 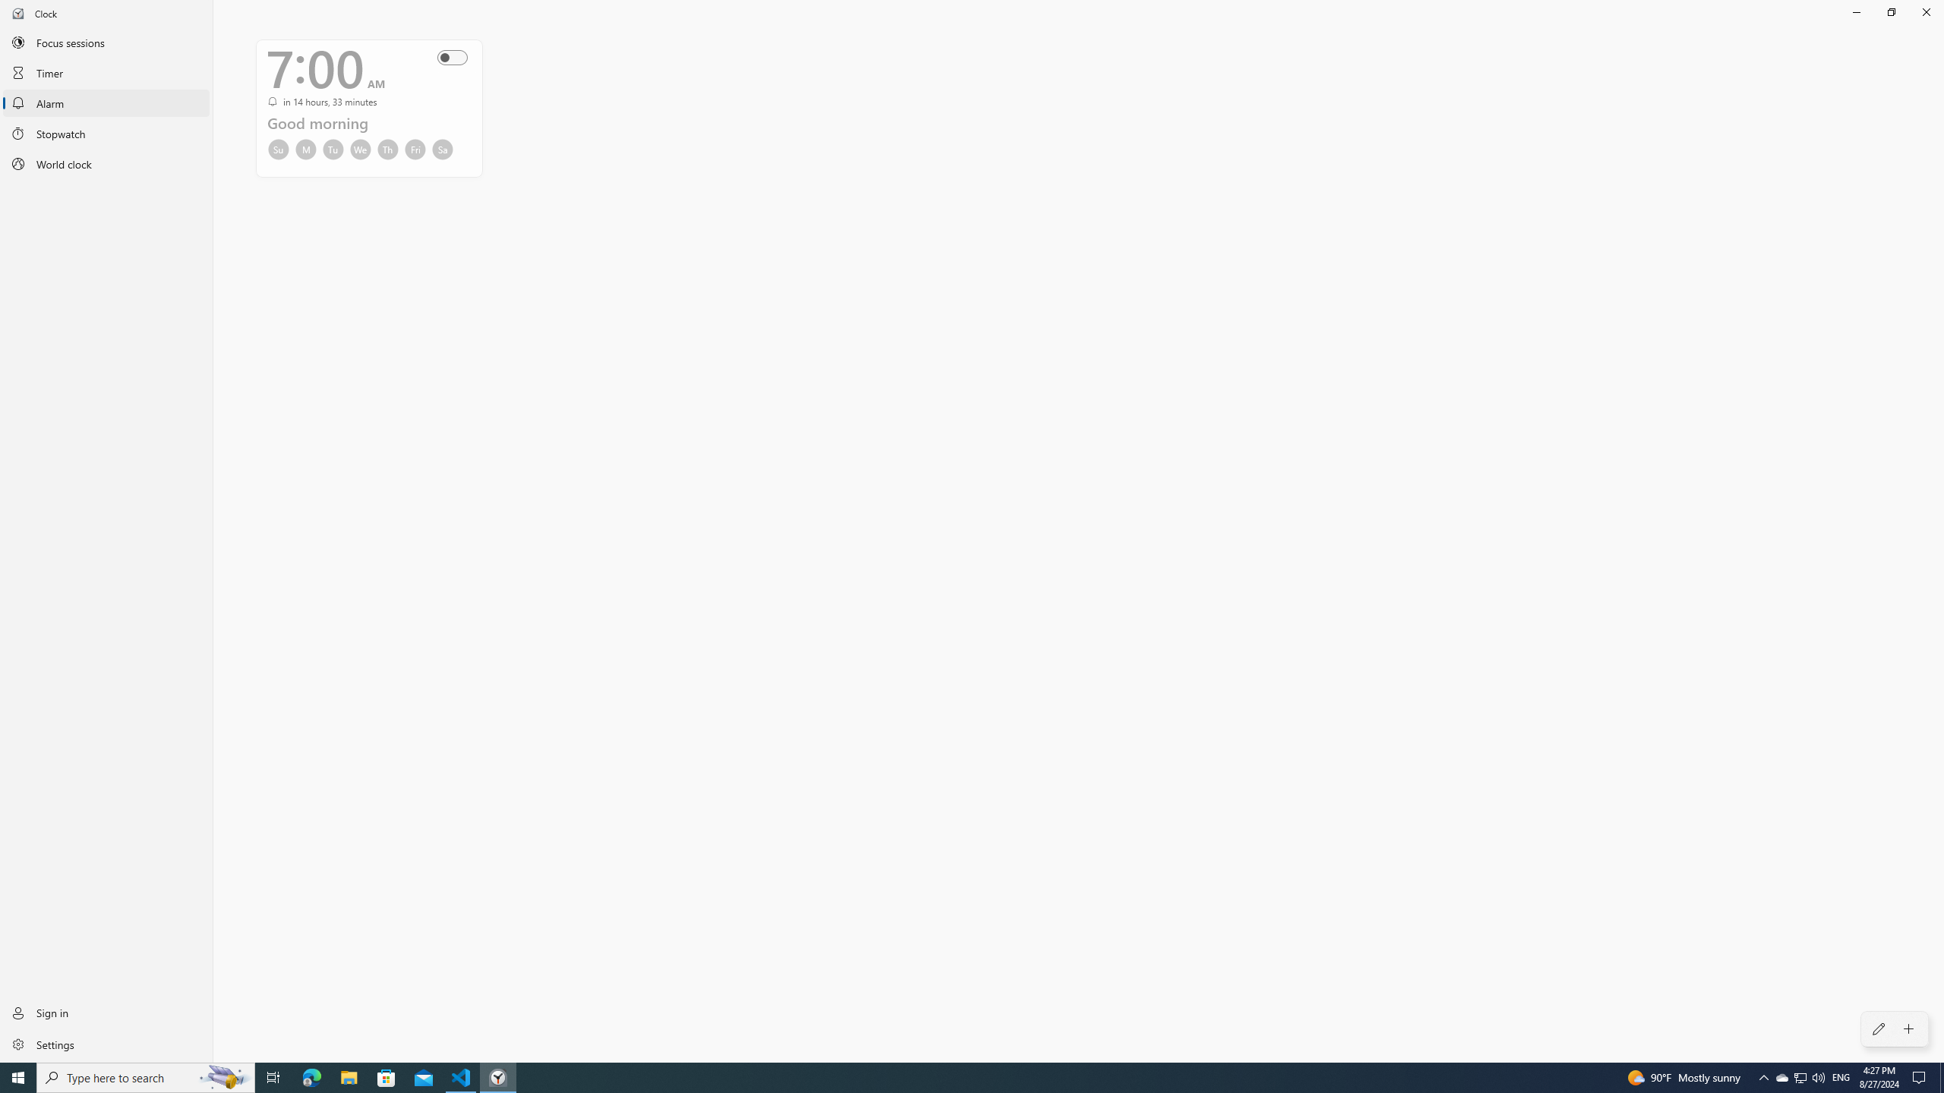 I want to click on Alarm, so click(x=106, y=103).